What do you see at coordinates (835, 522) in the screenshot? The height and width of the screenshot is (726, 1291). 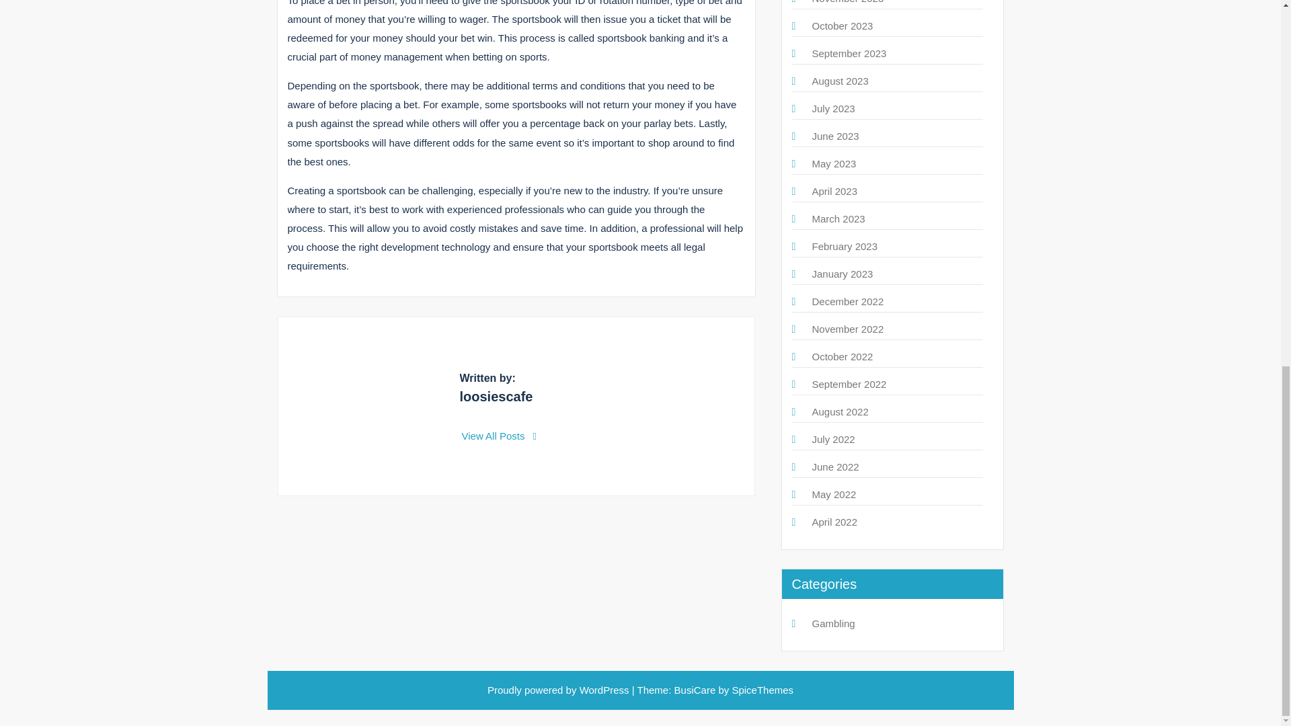 I see `April 2022` at bounding box center [835, 522].